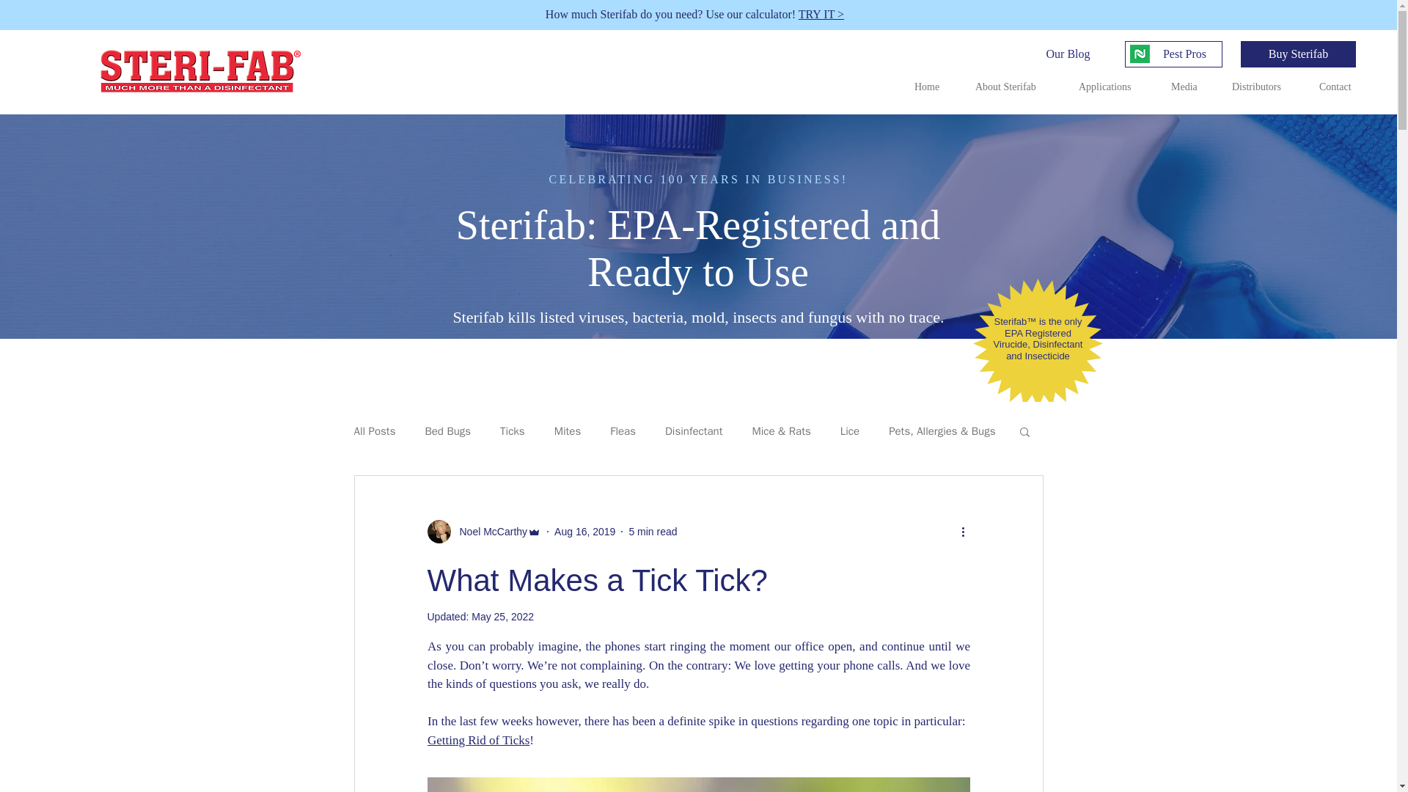 The width and height of the screenshot is (1408, 792). What do you see at coordinates (934, 87) in the screenshot?
I see `Home` at bounding box center [934, 87].